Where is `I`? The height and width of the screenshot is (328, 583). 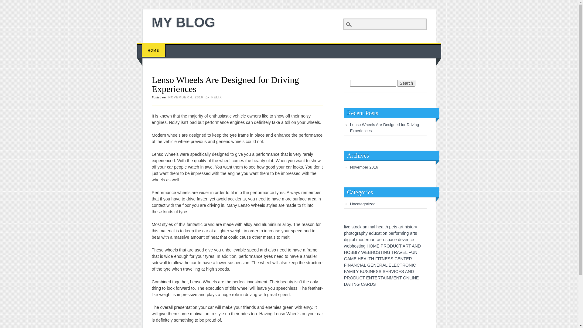 I is located at coordinates (353, 272).